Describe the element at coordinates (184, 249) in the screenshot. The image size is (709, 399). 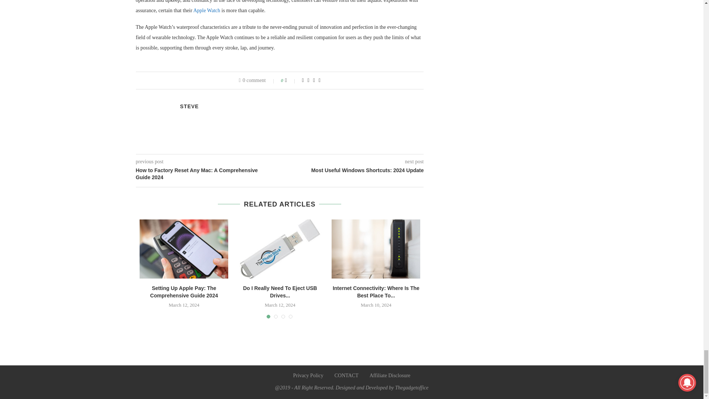
I see `Setting Up Apple Pay: The Comprehensive Guide 2024` at that location.